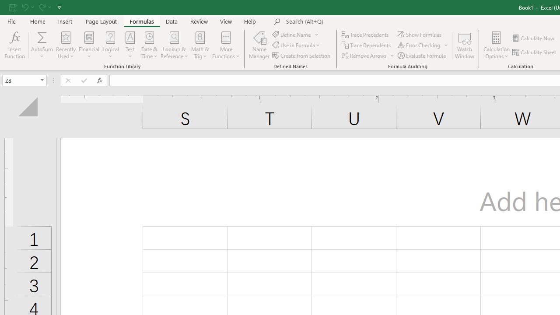 The height and width of the screenshot is (315, 560). I want to click on Financial, so click(89, 45).